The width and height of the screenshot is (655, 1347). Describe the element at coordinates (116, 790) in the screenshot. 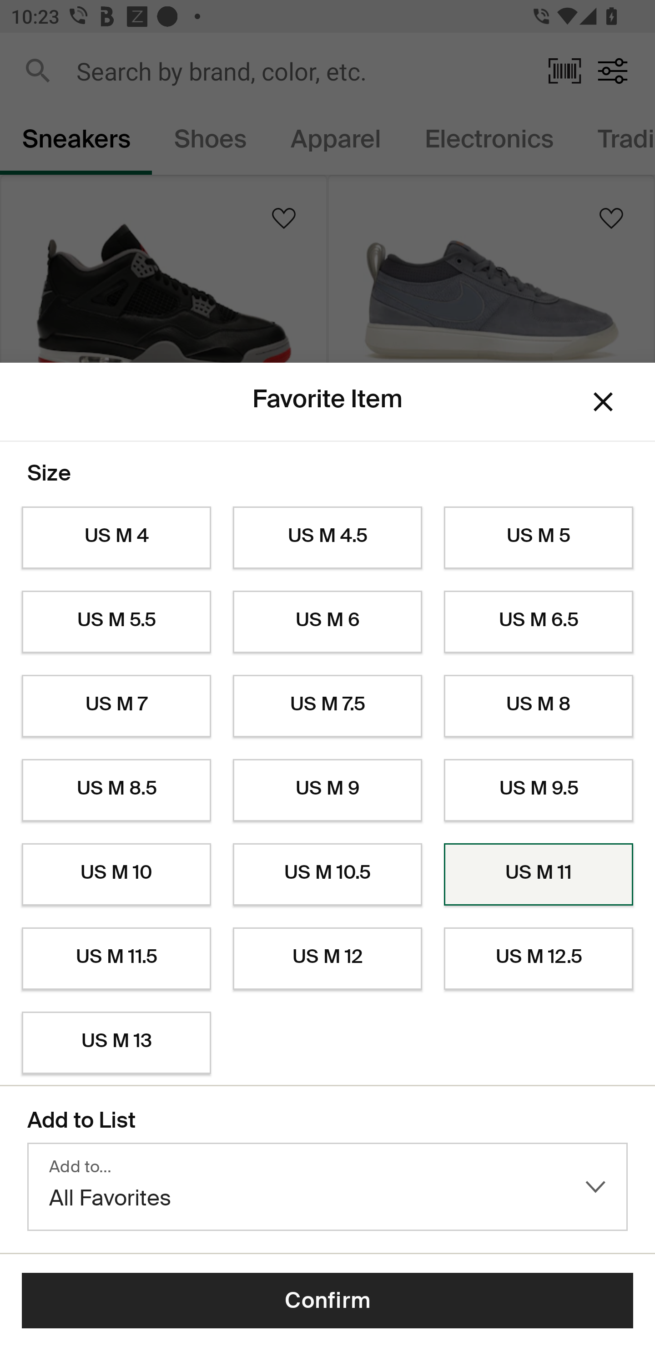

I see `US M 8.5` at that location.